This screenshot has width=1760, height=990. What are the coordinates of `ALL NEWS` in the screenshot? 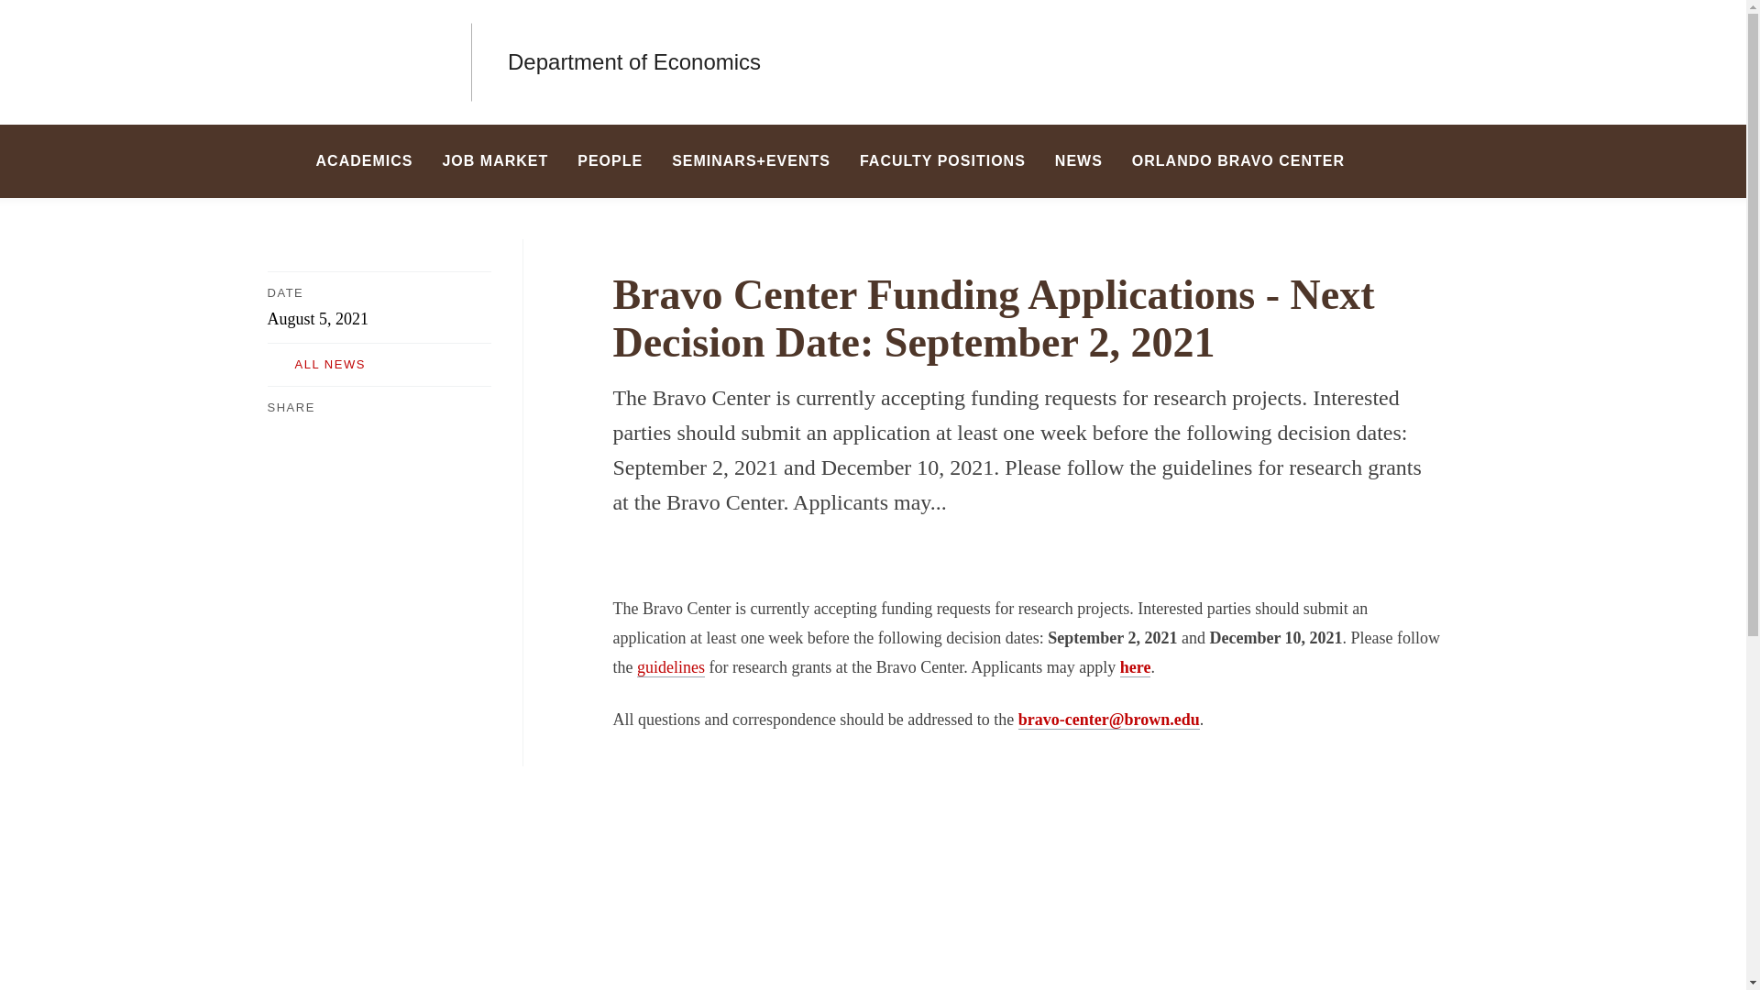 It's located at (379, 365).